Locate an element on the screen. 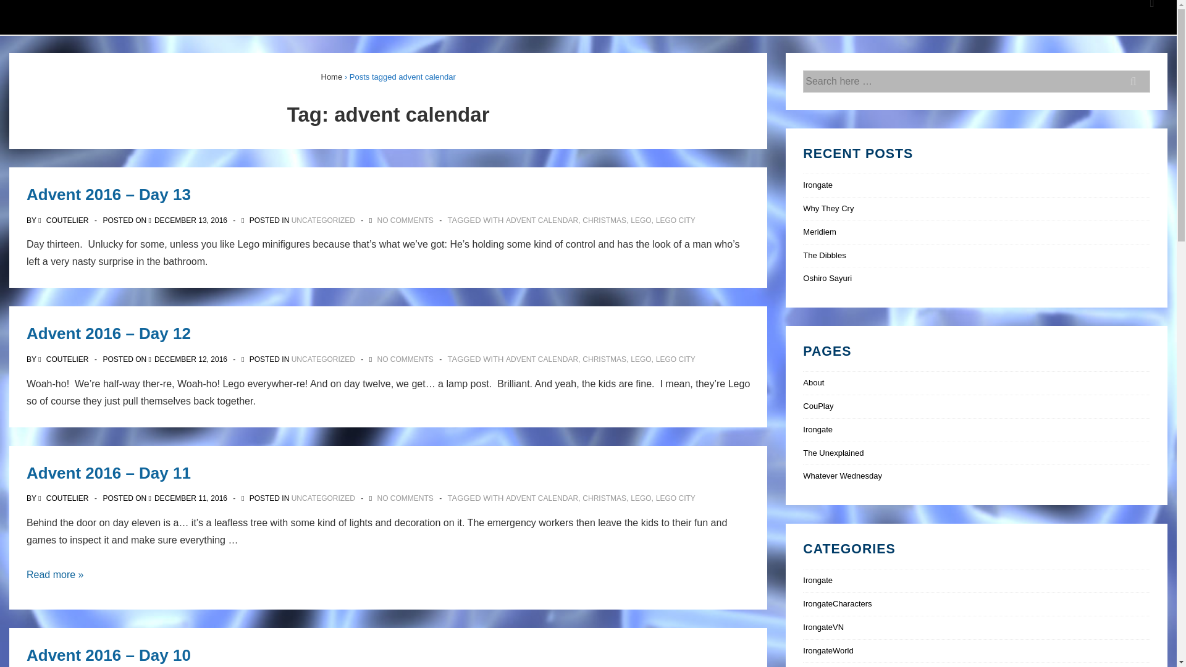  COUTELIER is located at coordinates (64, 220).